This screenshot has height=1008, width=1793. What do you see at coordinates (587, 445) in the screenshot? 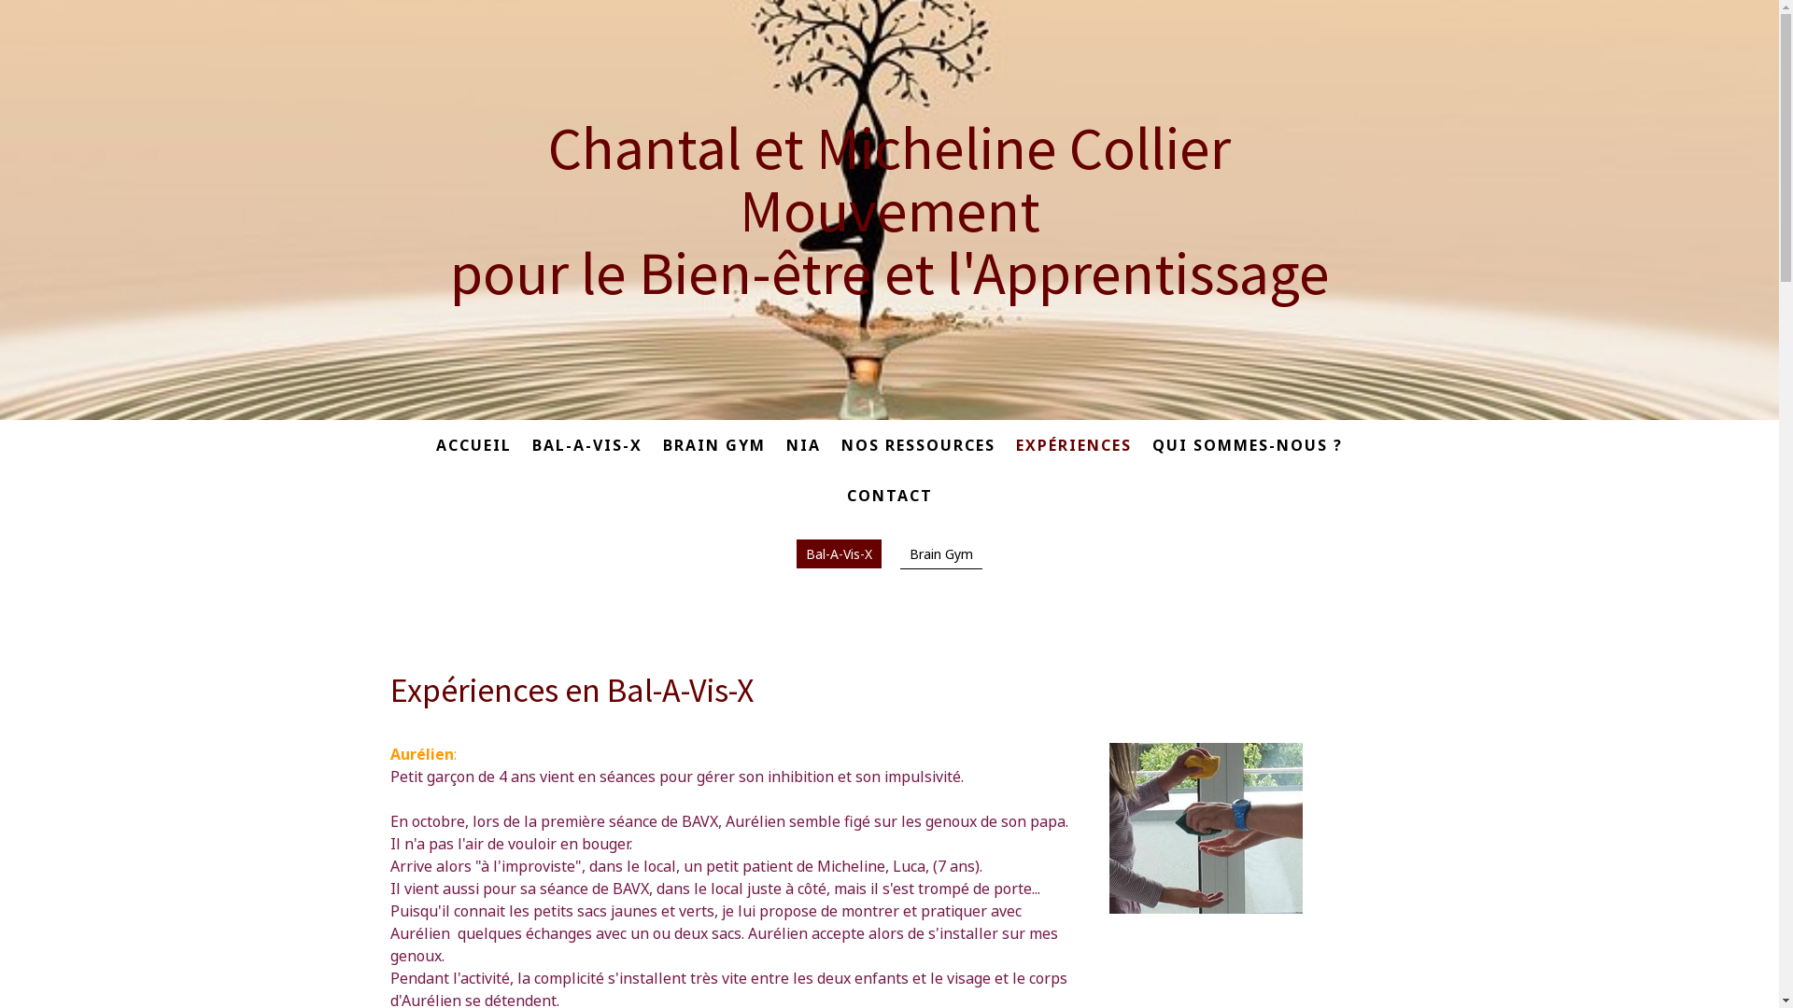
I see `BAL-A-VIS-X` at bounding box center [587, 445].